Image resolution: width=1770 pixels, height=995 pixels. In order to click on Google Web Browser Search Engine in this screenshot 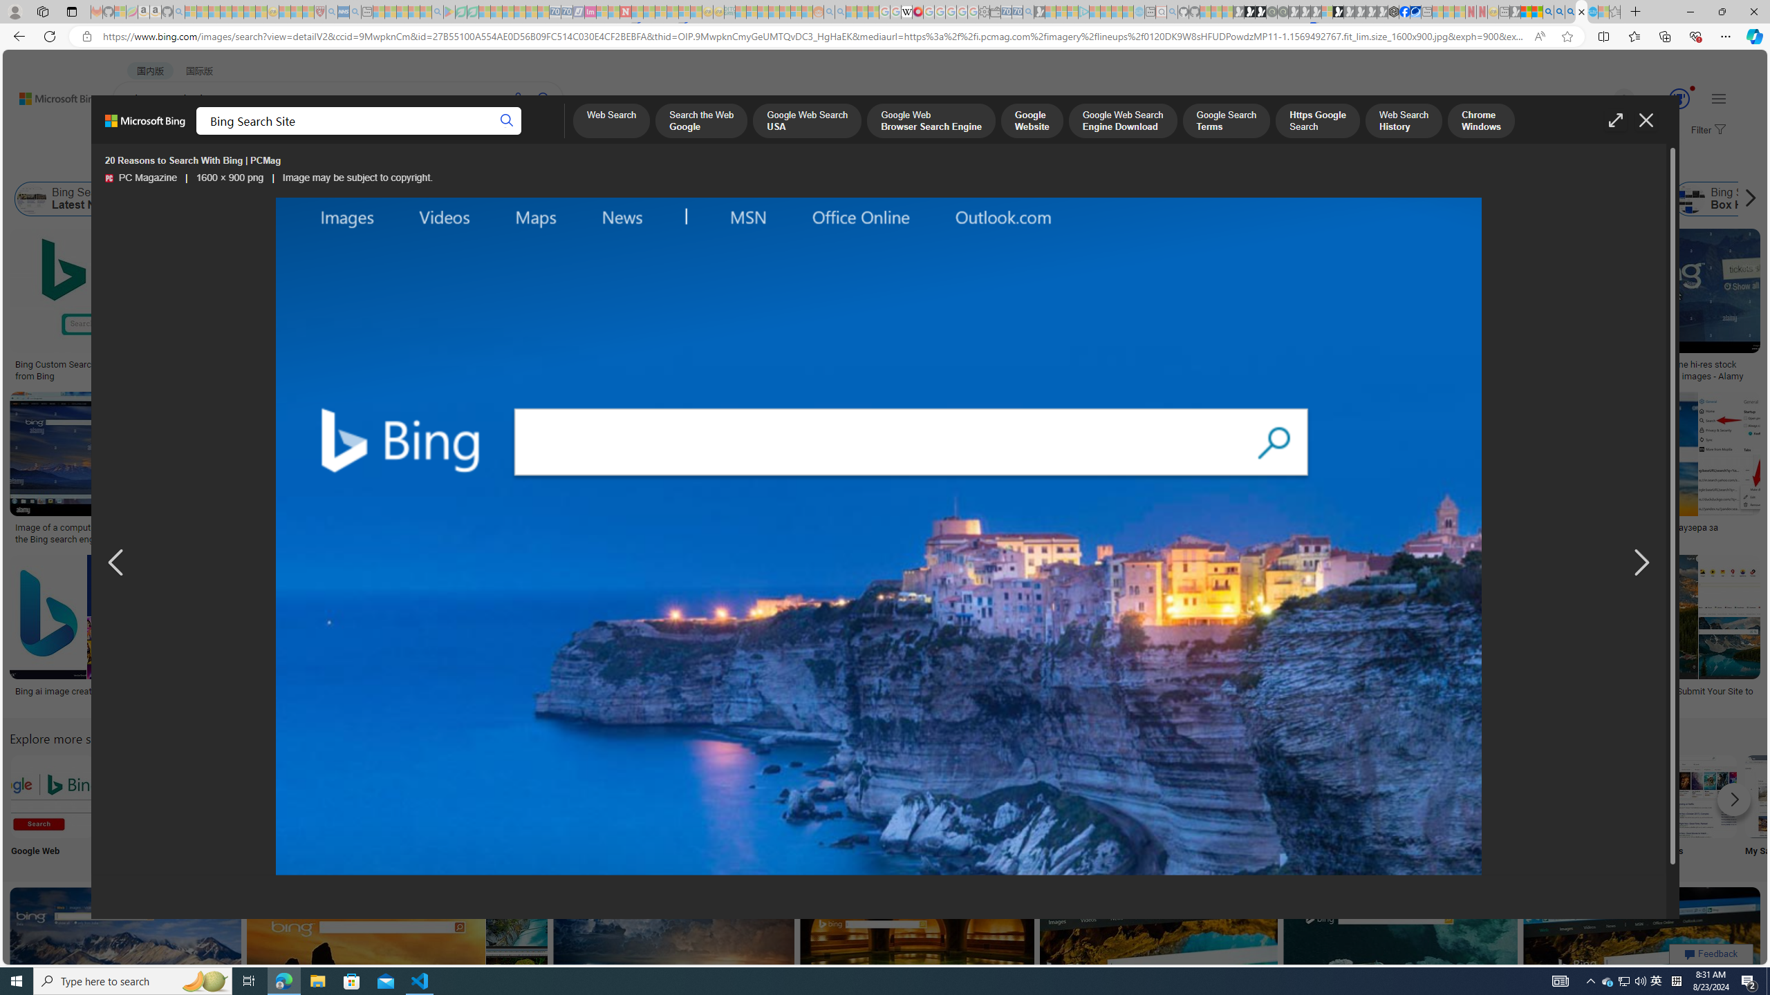, I will do `click(929, 122)`.